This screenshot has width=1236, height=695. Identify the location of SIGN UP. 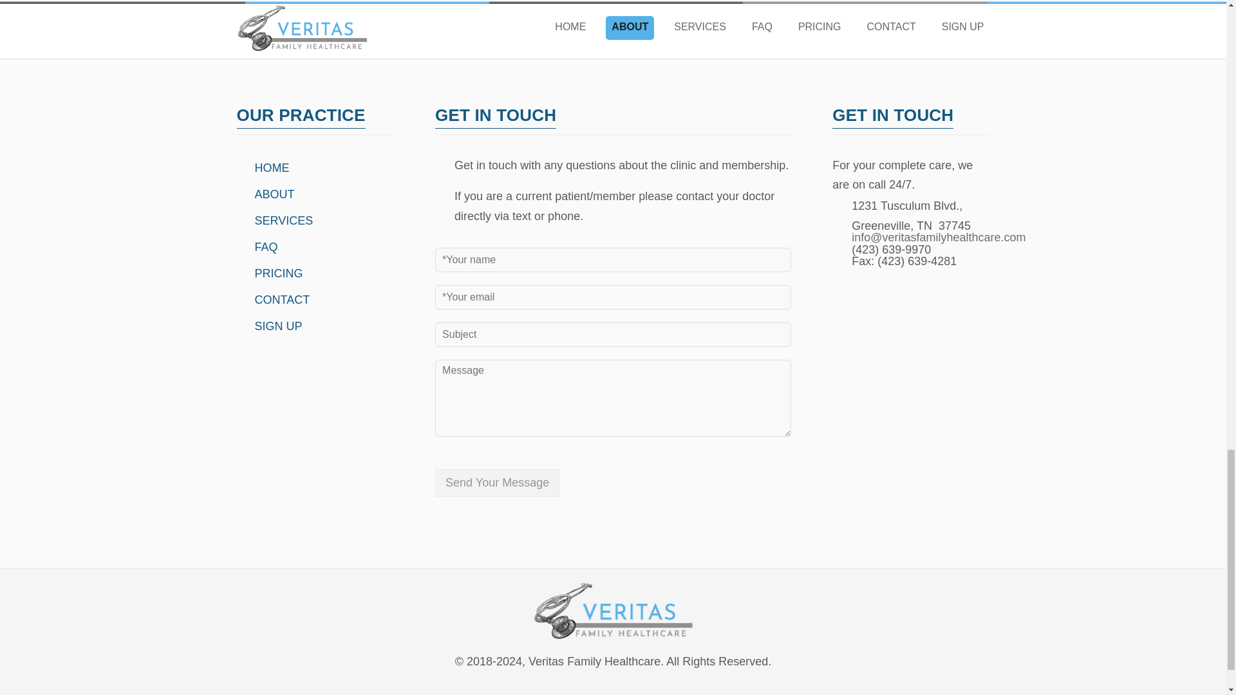
(276, 326).